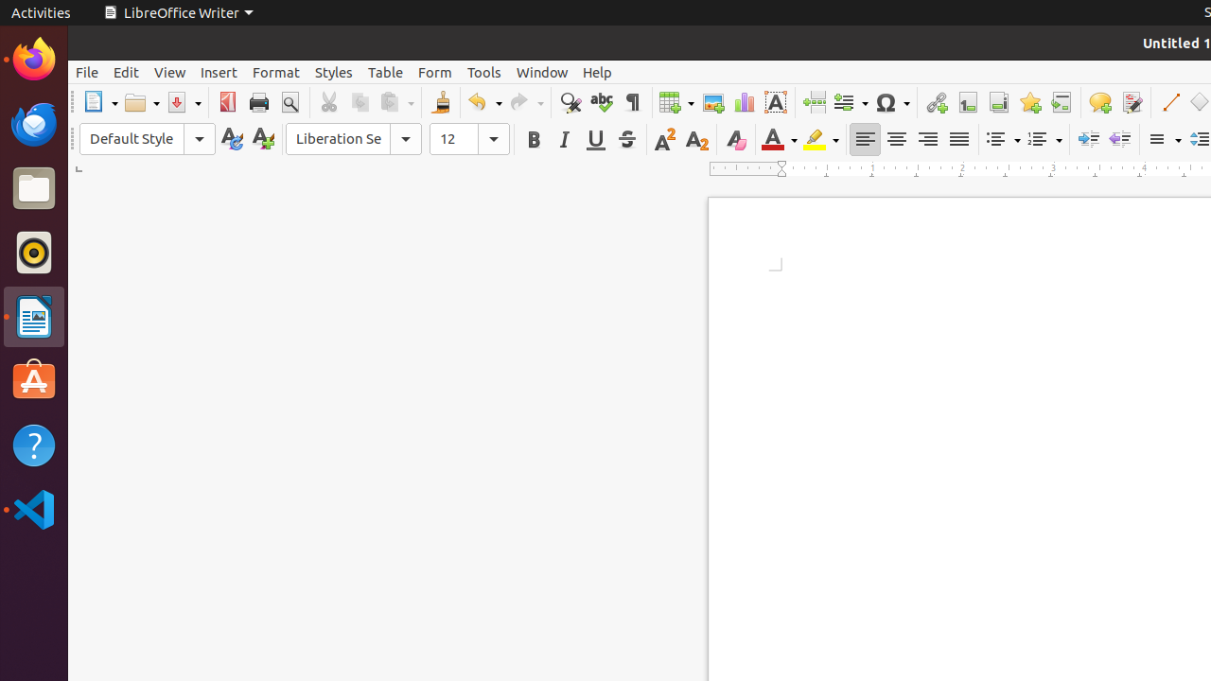 Image resolution: width=1211 pixels, height=681 pixels. What do you see at coordinates (354, 139) in the screenshot?
I see `Font Name` at bounding box center [354, 139].